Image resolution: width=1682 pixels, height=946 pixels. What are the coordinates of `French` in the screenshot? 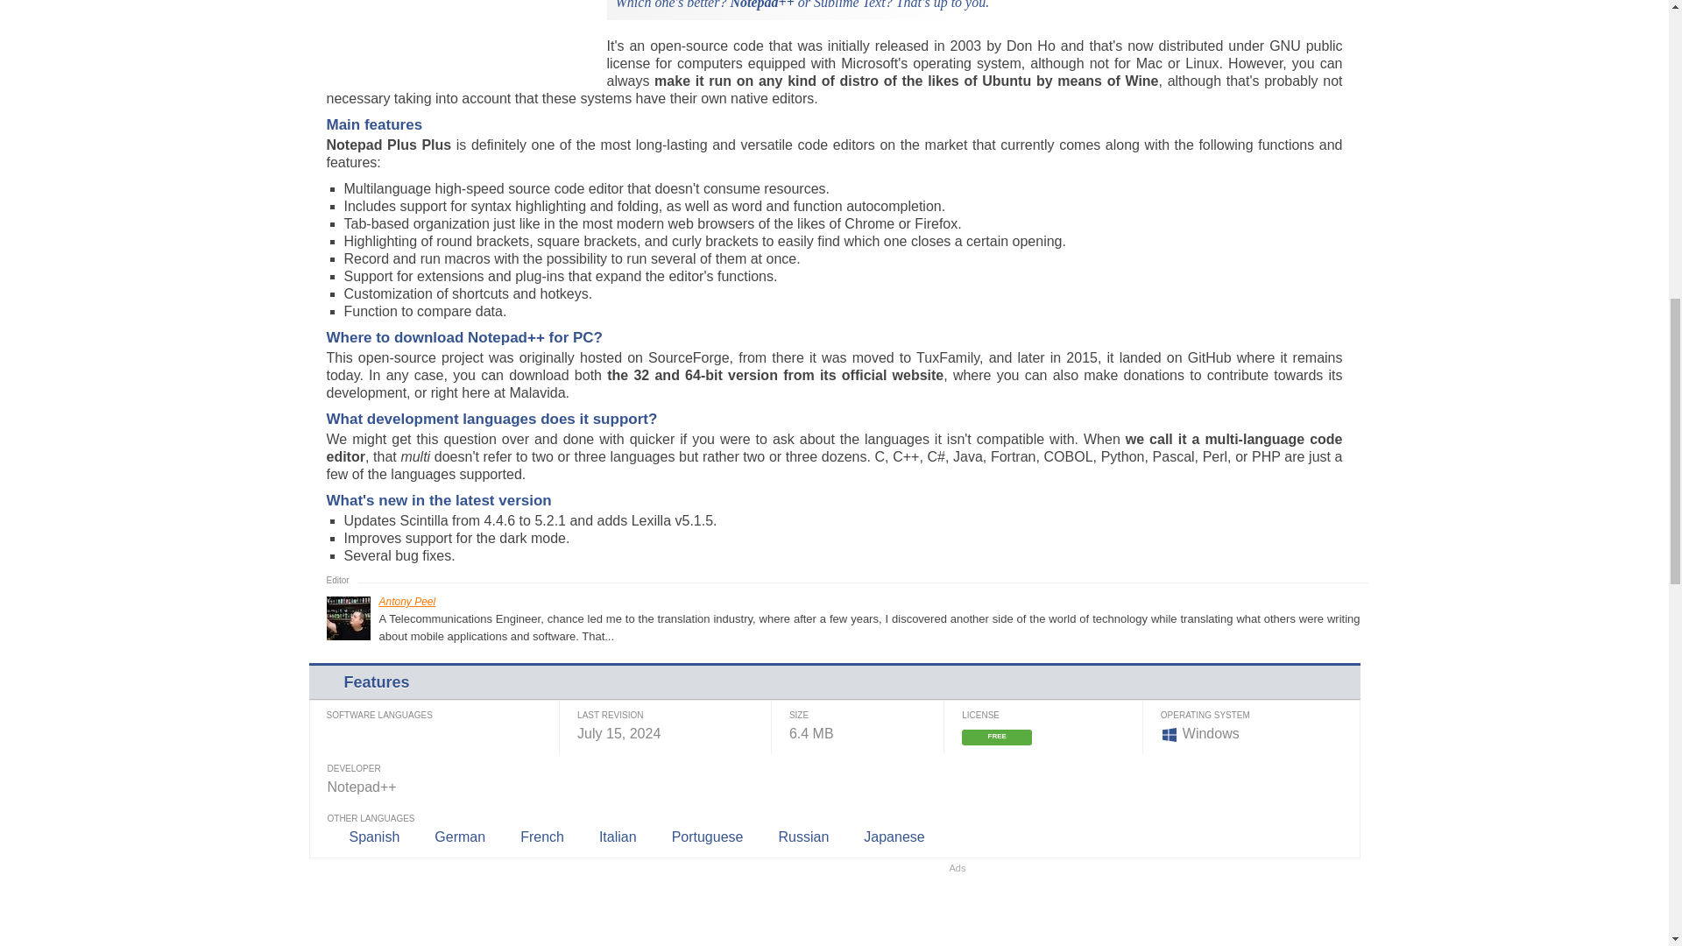 It's located at (541, 837).